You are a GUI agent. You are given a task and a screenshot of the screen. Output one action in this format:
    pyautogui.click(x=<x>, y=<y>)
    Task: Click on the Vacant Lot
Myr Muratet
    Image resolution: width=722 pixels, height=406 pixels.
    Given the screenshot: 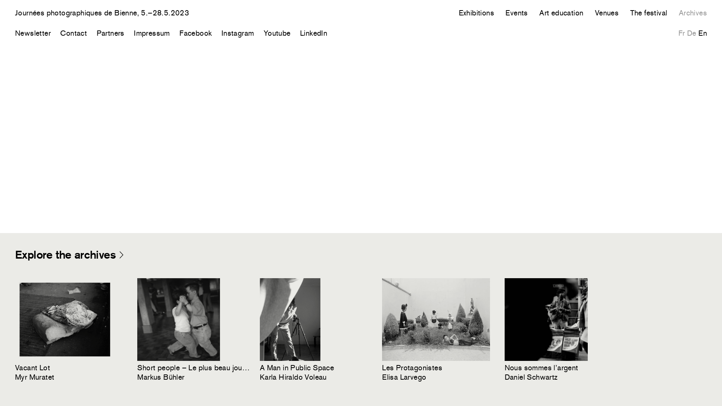 What is the action you would take?
    pyautogui.click(x=71, y=331)
    